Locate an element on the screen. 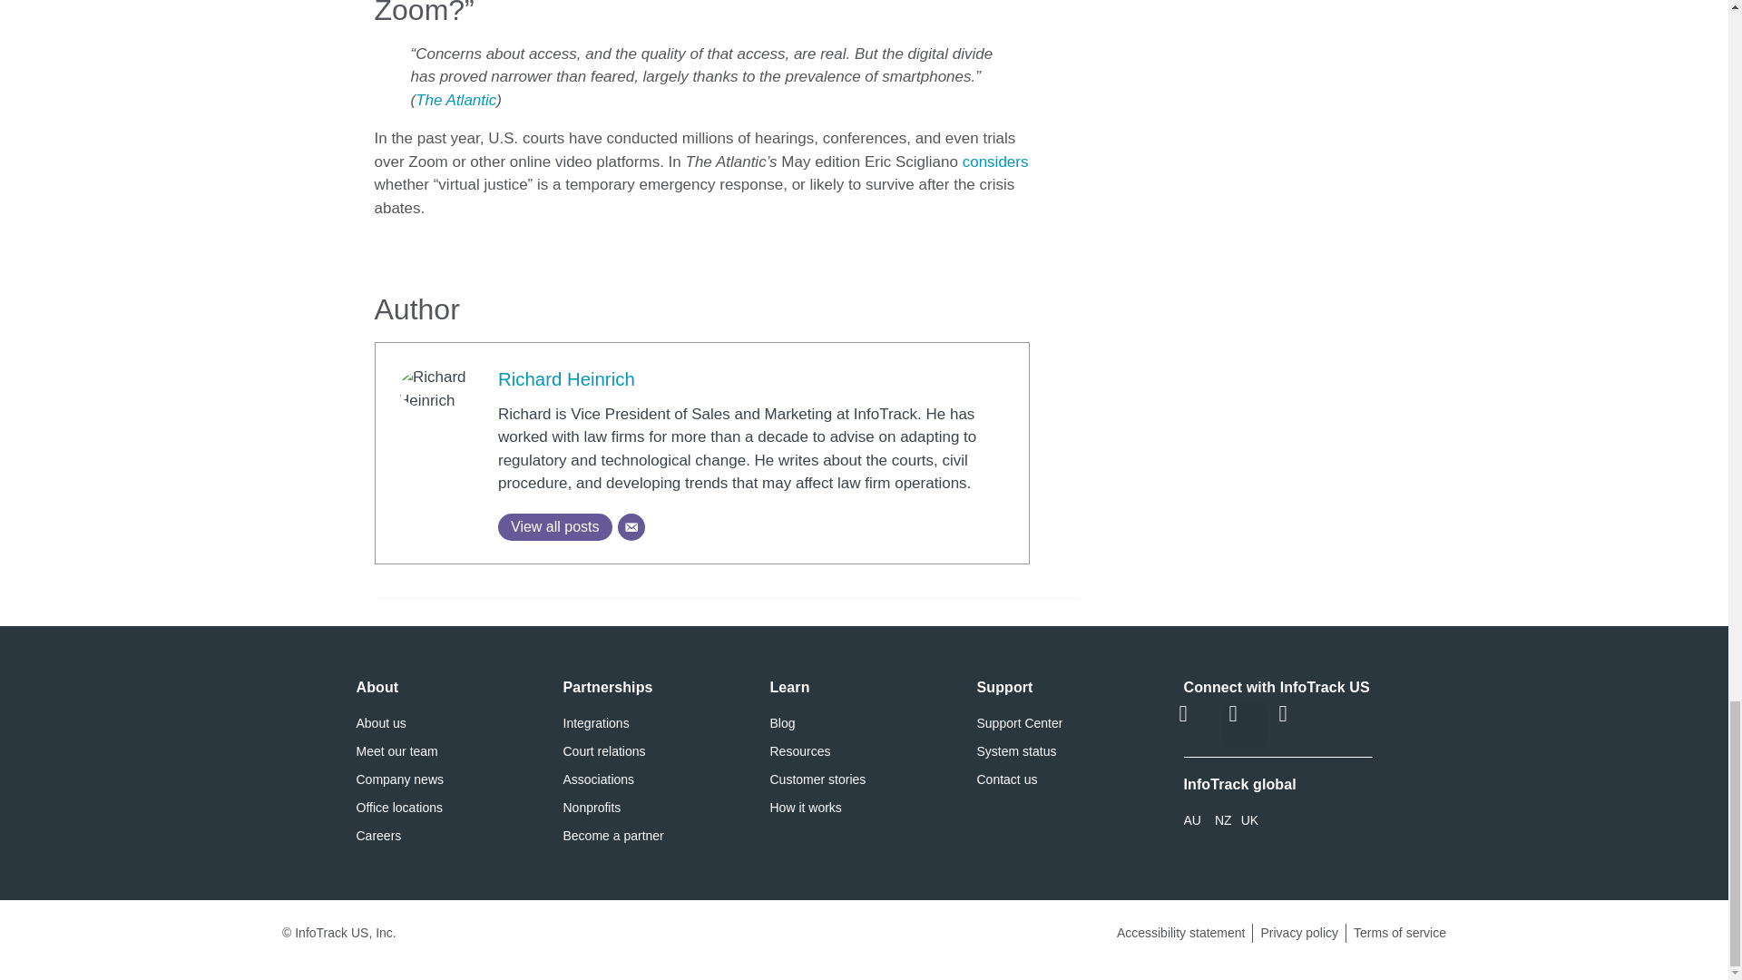 This screenshot has width=1742, height=980. The Atlantic is located at coordinates (455, 100).